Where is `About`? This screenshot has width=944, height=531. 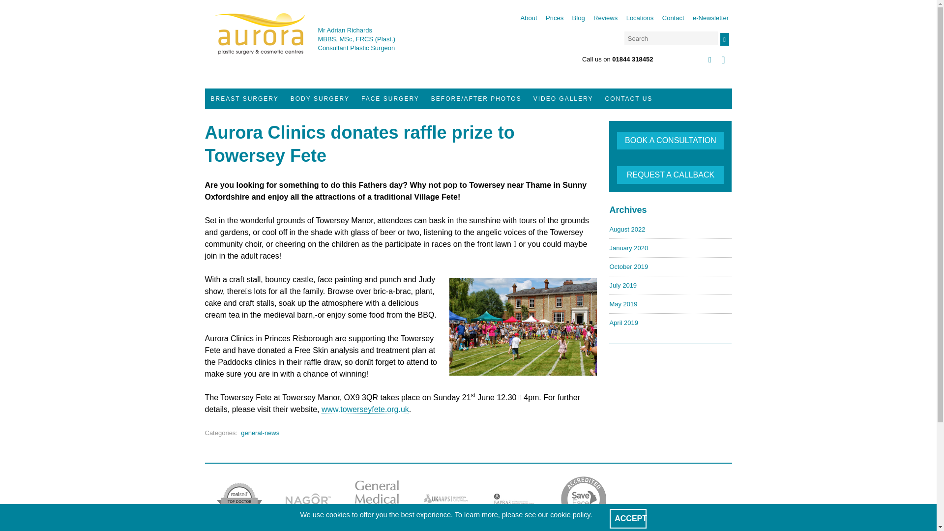 About is located at coordinates (529, 18).